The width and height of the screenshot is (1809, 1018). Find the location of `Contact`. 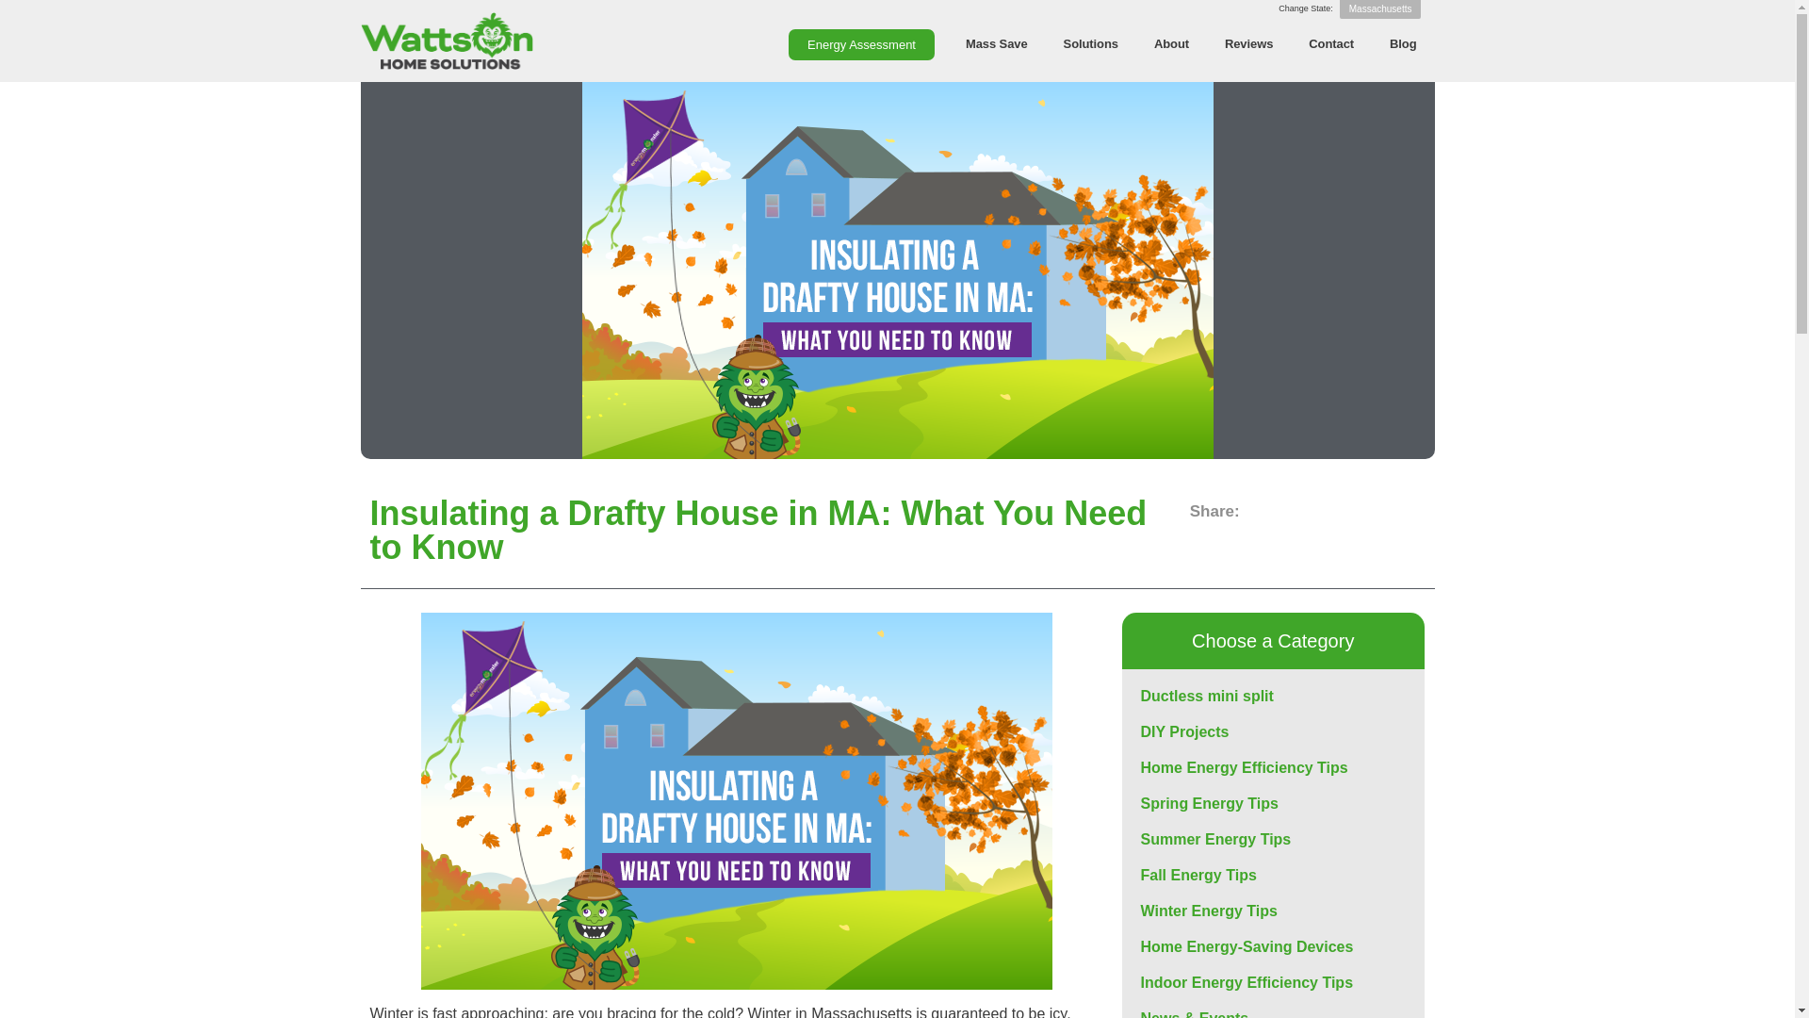

Contact is located at coordinates (1330, 43).